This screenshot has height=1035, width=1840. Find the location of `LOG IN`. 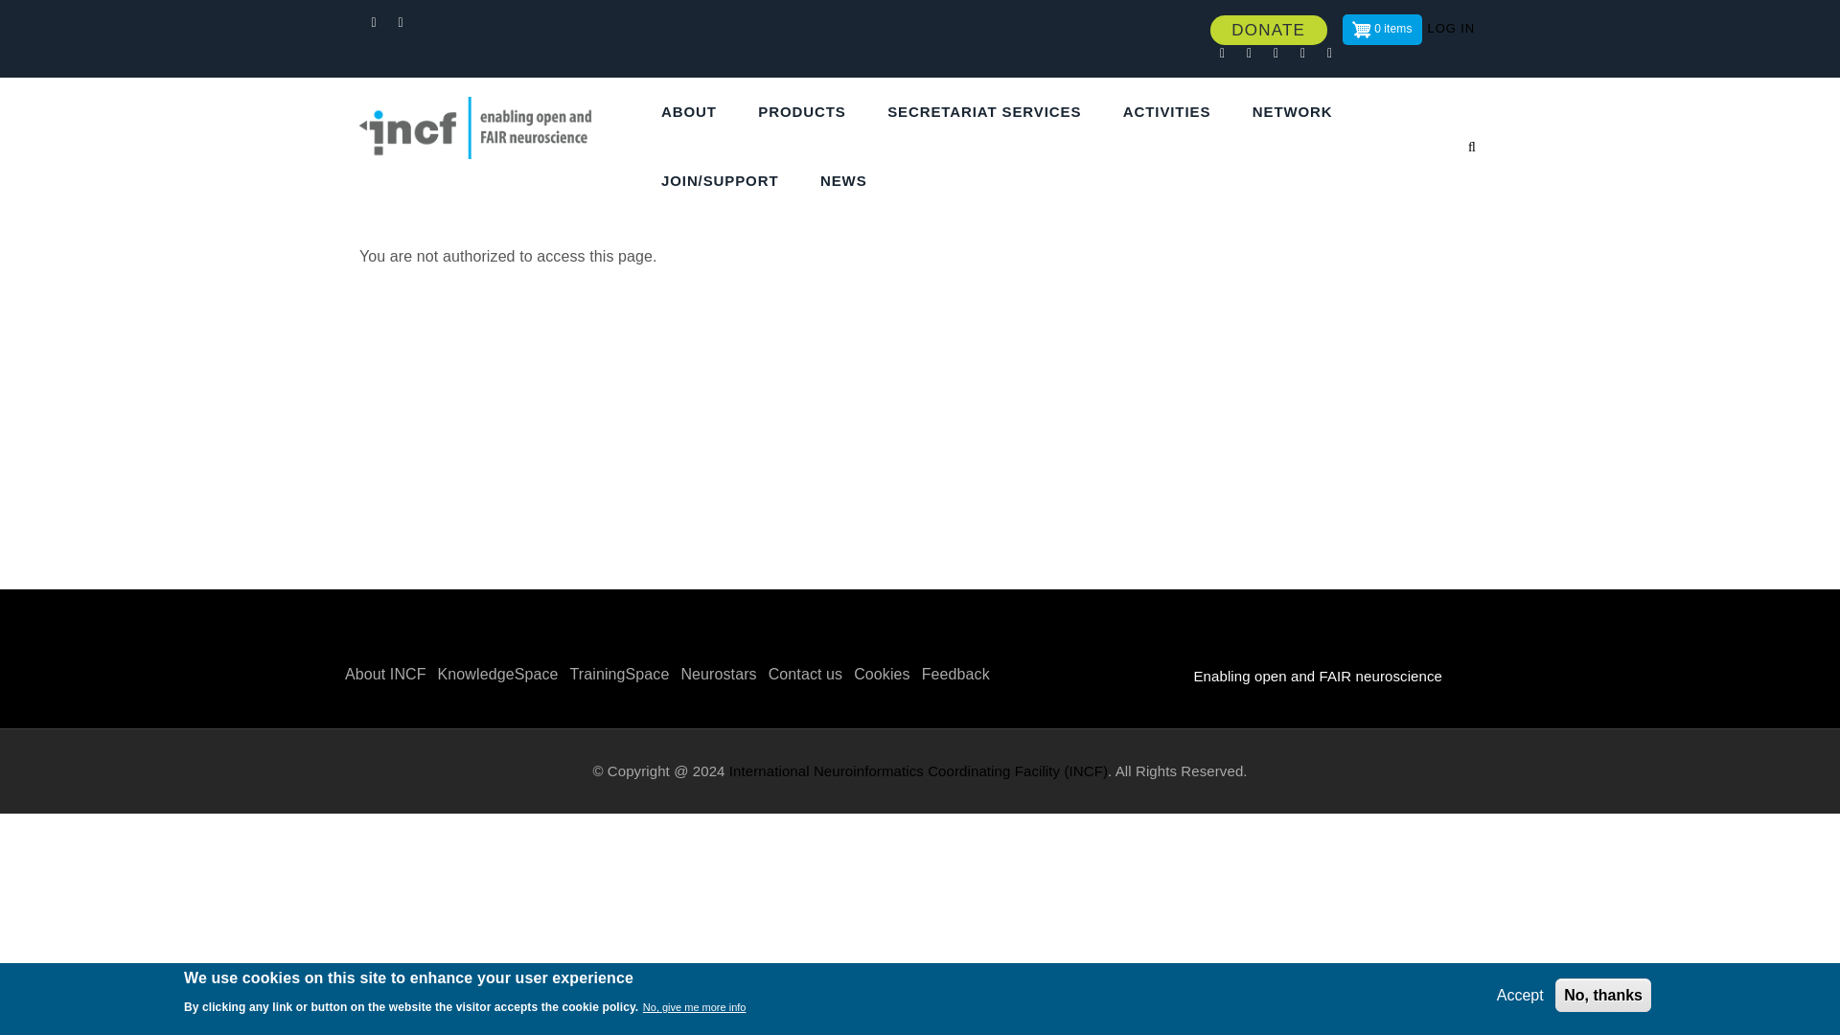

LOG IN is located at coordinates (1451, 29).